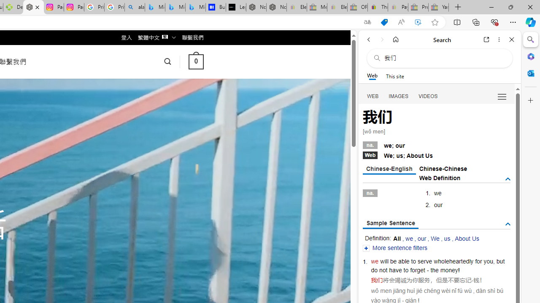 The width and height of the screenshot is (540, 303). I want to click on wholeheartedly, so click(453, 261).